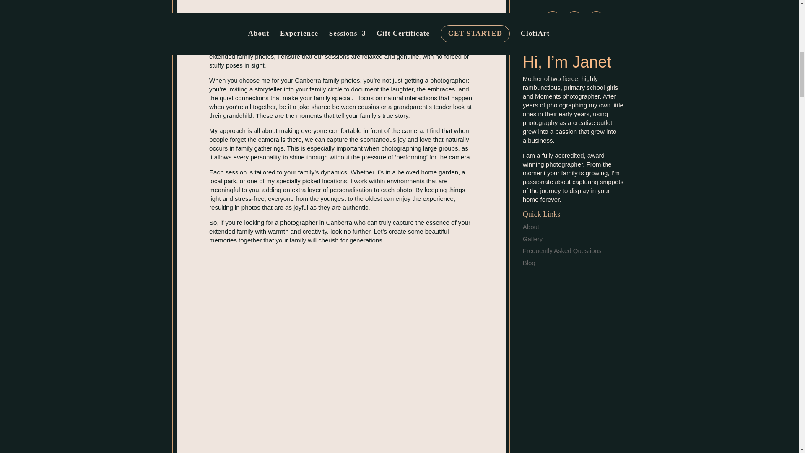 Image resolution: width=805 pixels, height=453 pixels. What do you see at coordinates (596, 21) in the screenshot?
I see `Follow on TikTok` at bounding box center [596, 21].